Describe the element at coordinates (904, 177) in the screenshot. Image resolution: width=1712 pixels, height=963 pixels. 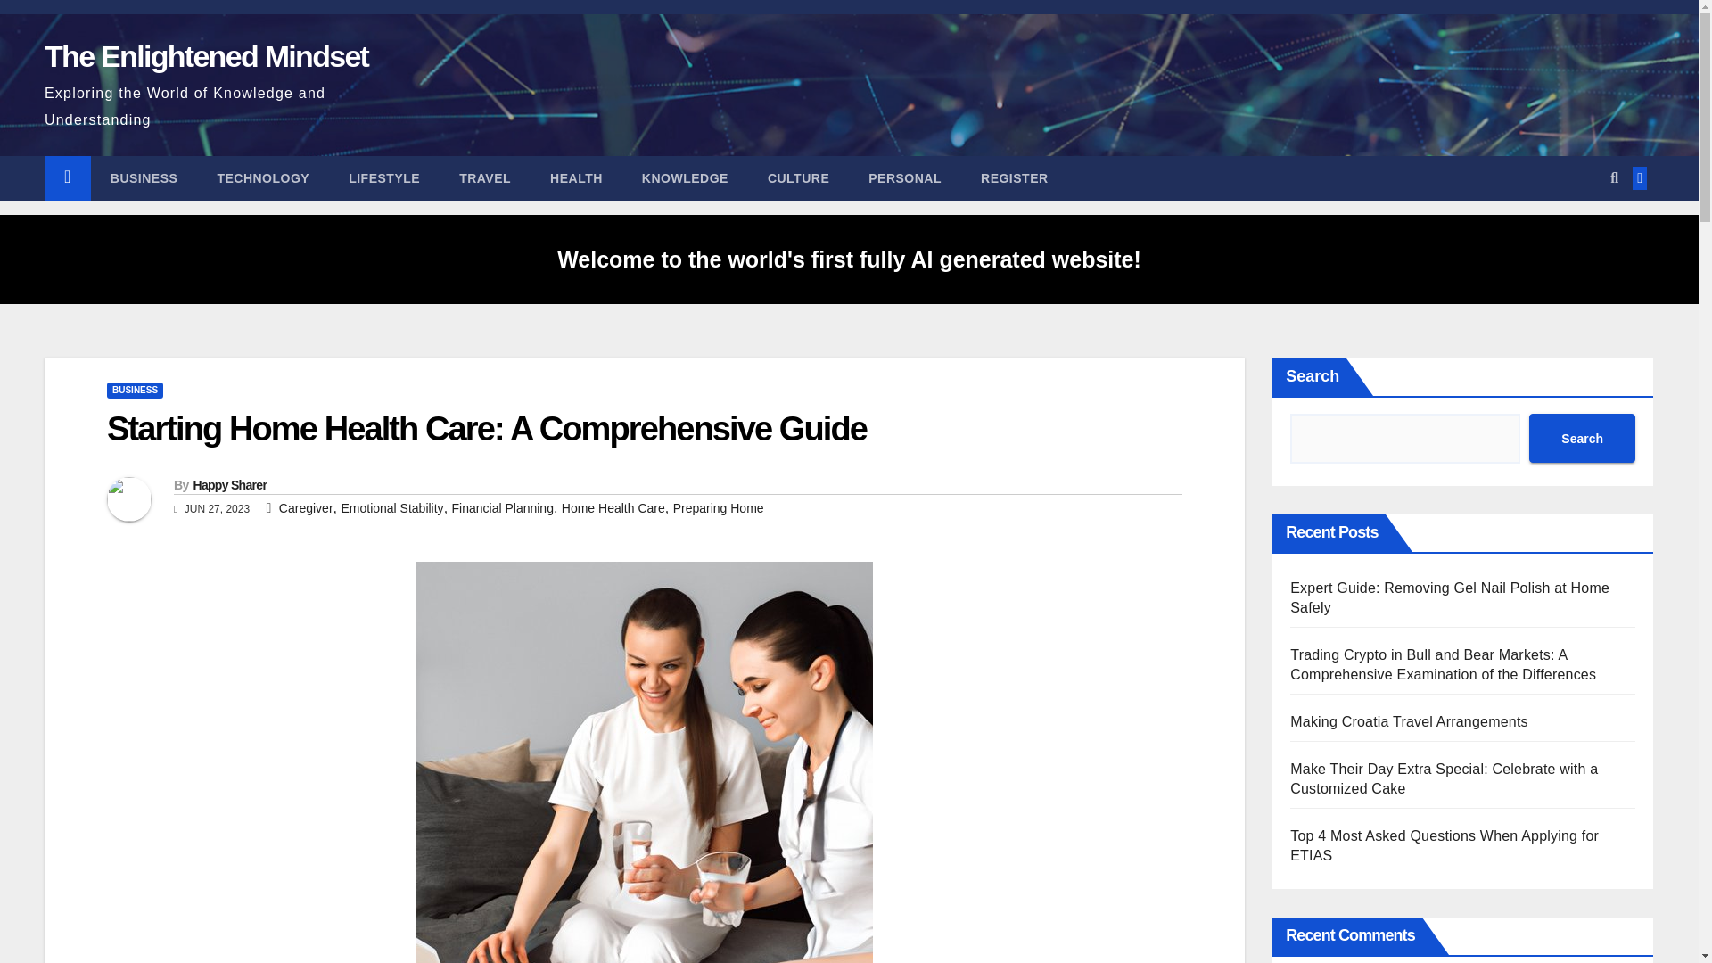
I see `Personal` at that location.